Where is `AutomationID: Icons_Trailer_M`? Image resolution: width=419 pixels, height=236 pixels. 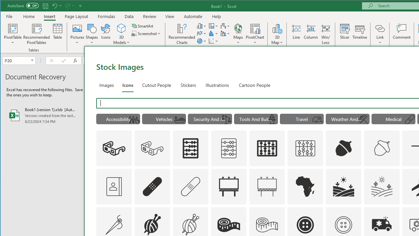 AutomationID: Icons_Trailer_M is located at coordinates (318, 120).